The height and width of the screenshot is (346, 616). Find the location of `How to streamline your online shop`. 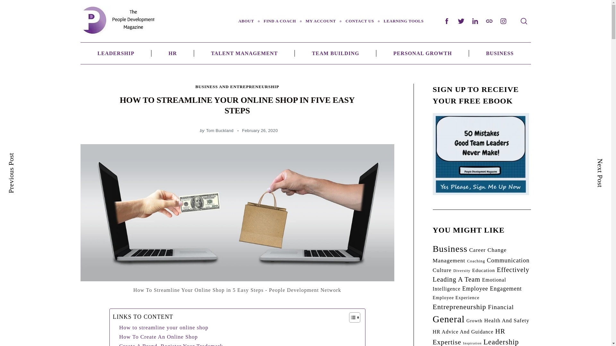

How to streamline your online shop is located at coordinates (164, 327).